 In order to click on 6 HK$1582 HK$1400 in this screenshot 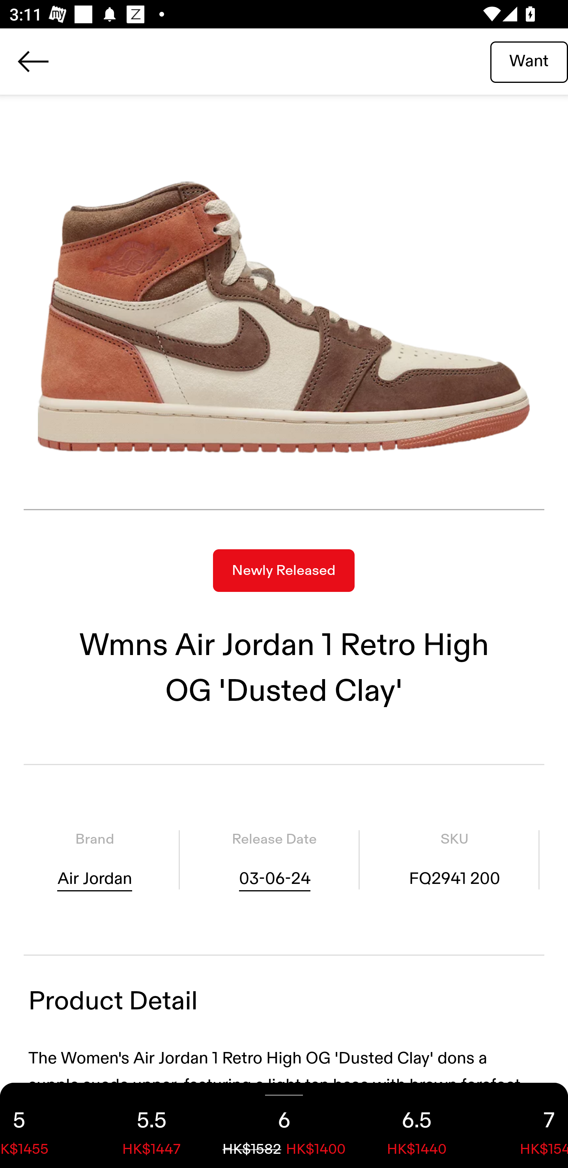, I will do `click(284, 1125)`.